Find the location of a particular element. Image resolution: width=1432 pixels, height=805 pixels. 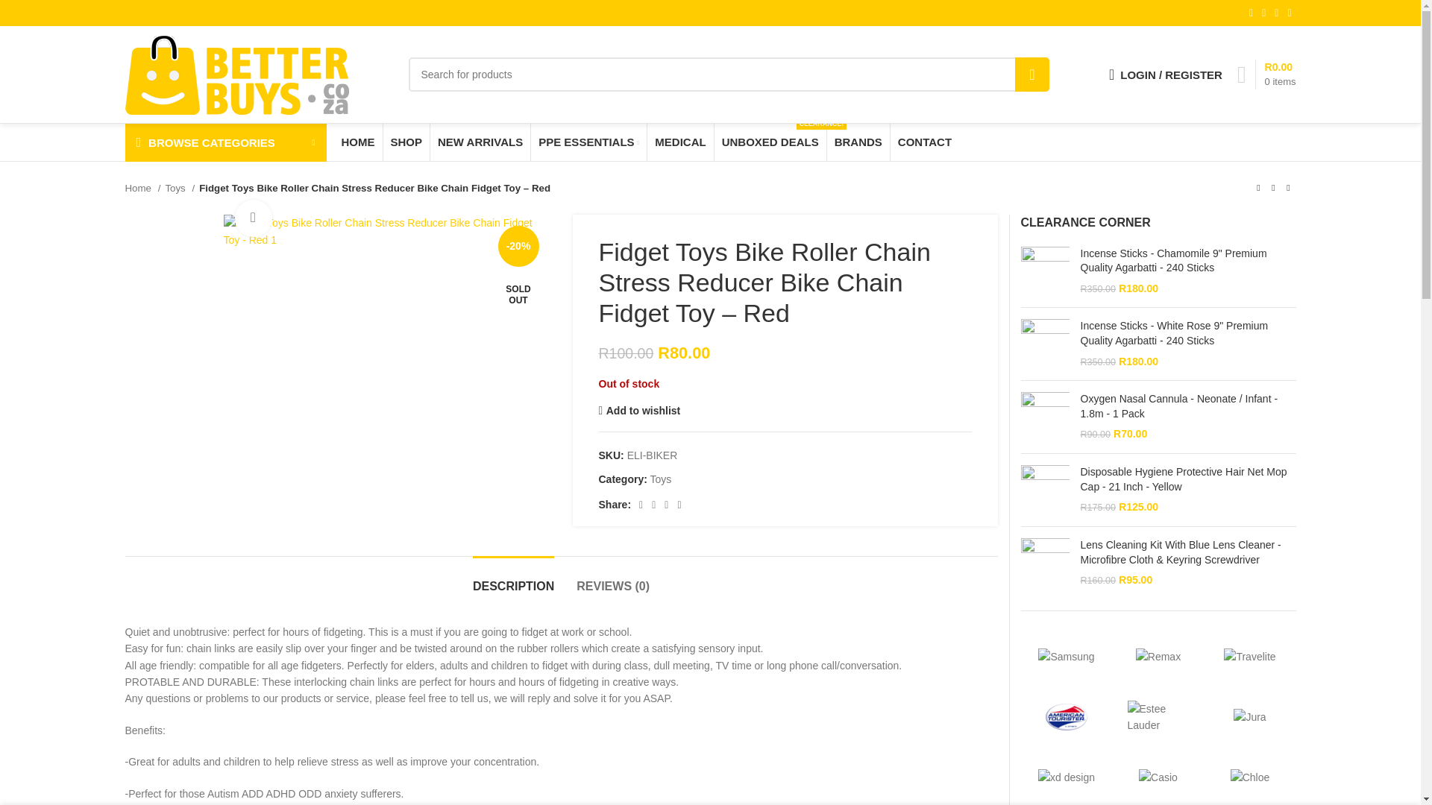

Log in is located at coordinates (1099, 312).